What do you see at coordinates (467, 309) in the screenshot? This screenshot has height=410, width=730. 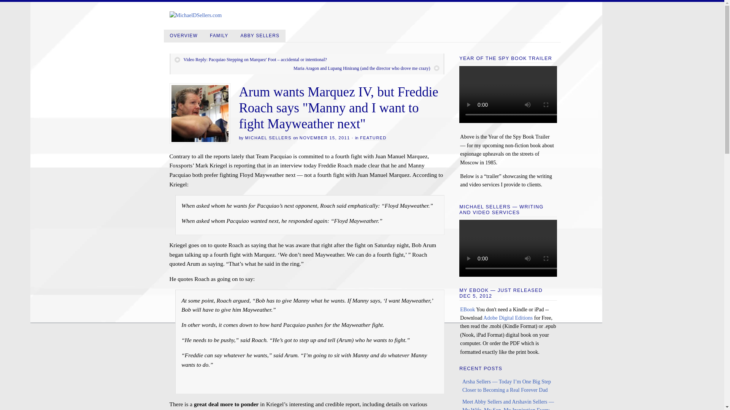 I see `EBook` at bounding box center [467, 309].